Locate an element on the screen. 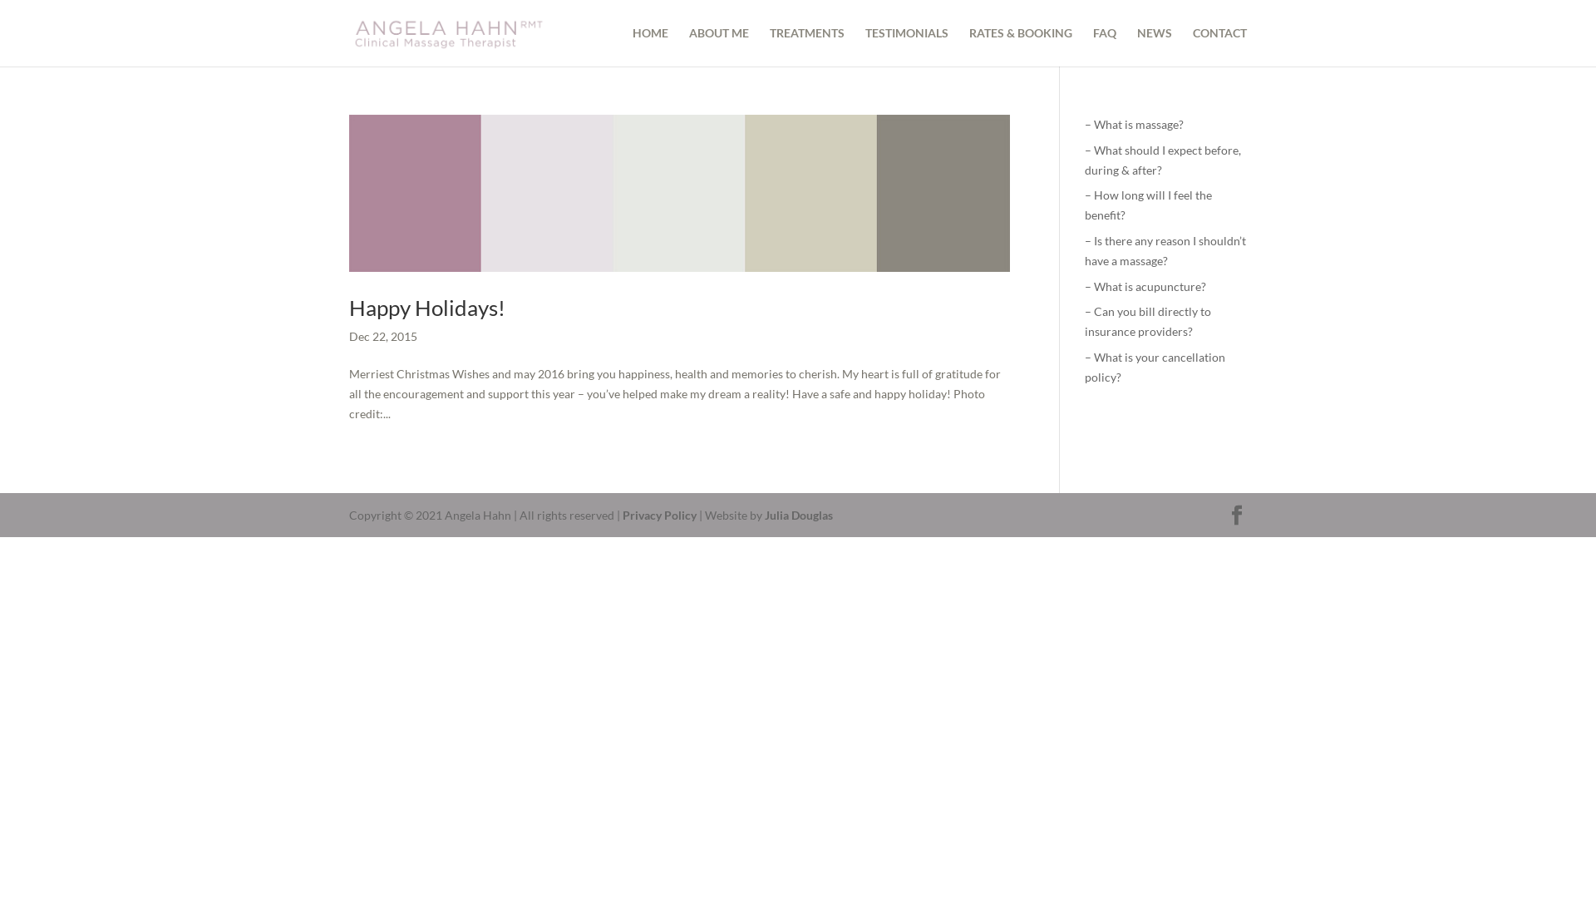  FAQ is located at coordinates (1105, 47).